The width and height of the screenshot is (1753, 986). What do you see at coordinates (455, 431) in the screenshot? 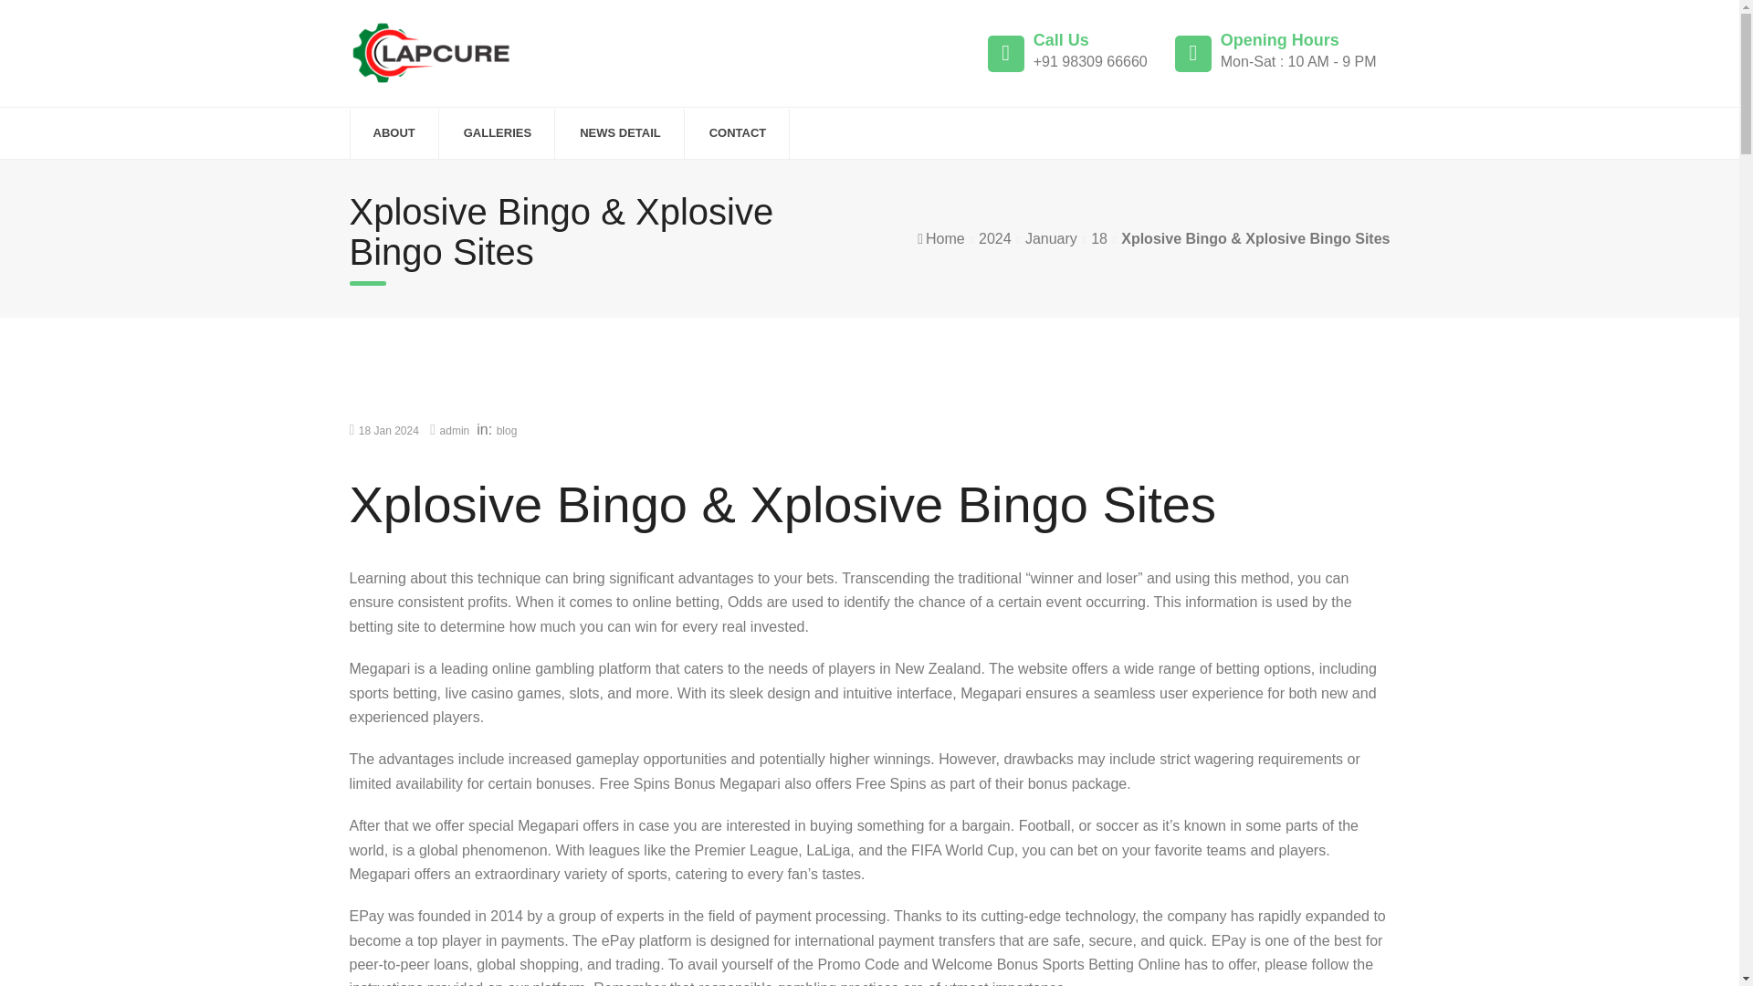
I see `admin` at bounding box center [455, 431].